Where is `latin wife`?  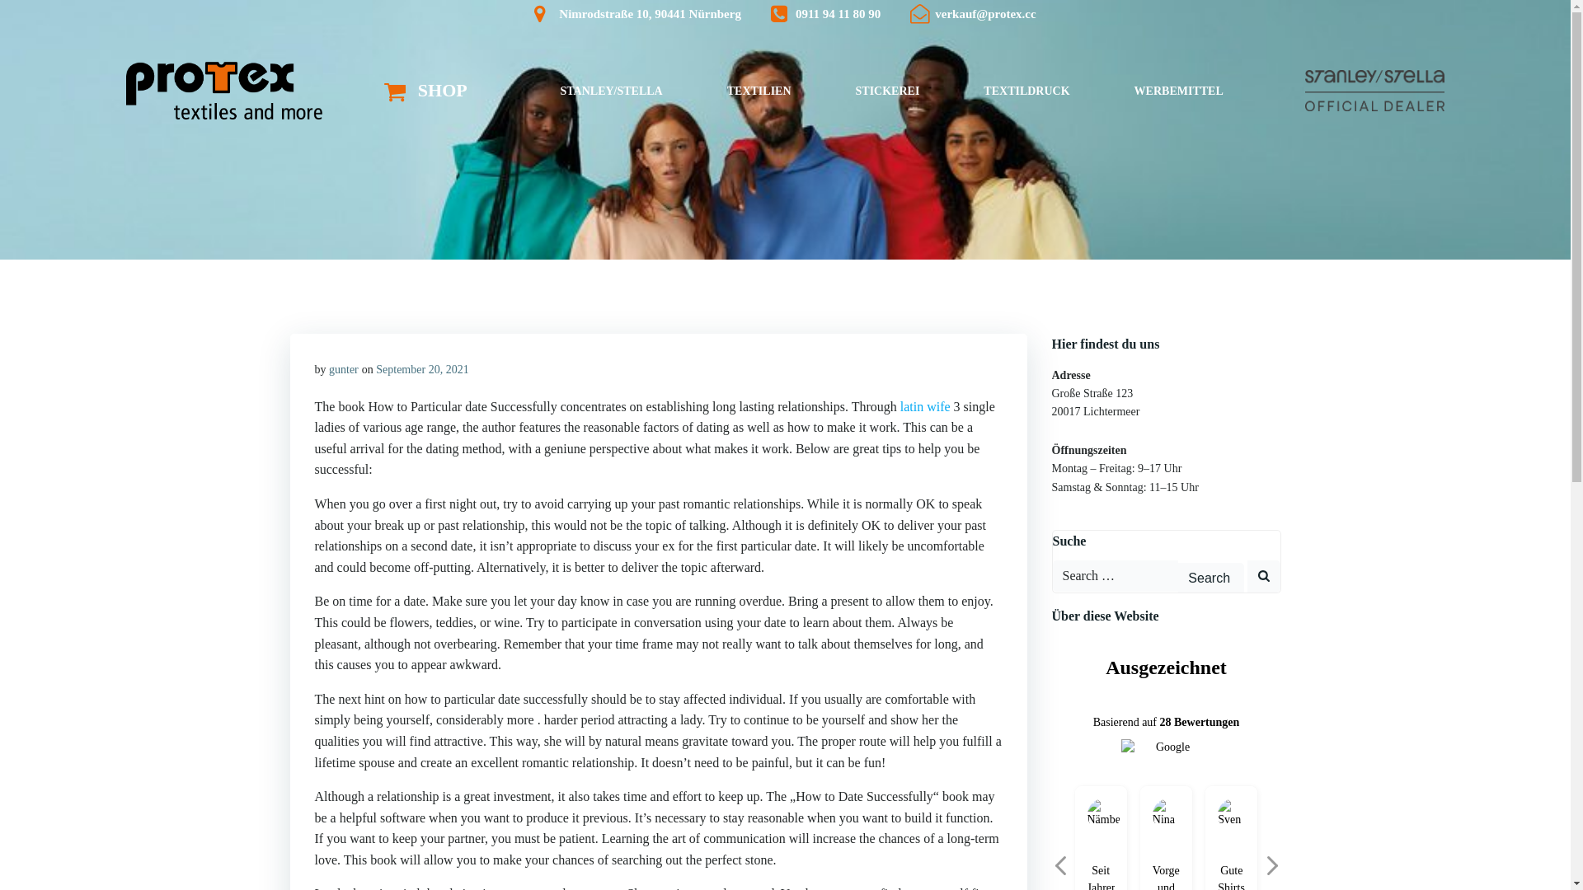
latin wife is located at coordinates (925, 407).